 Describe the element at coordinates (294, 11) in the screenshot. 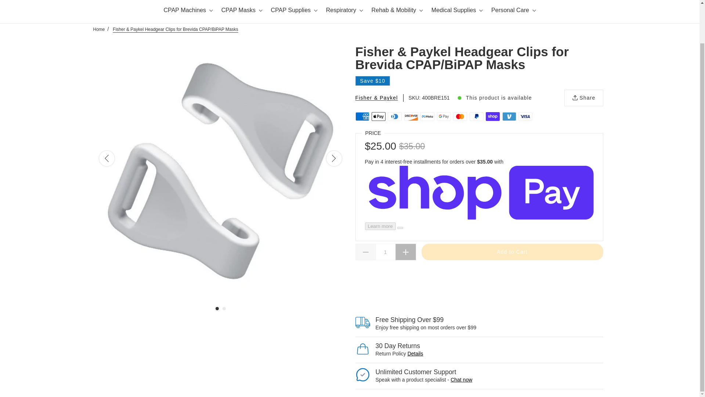

I see `CPAP Supplies` at that location.